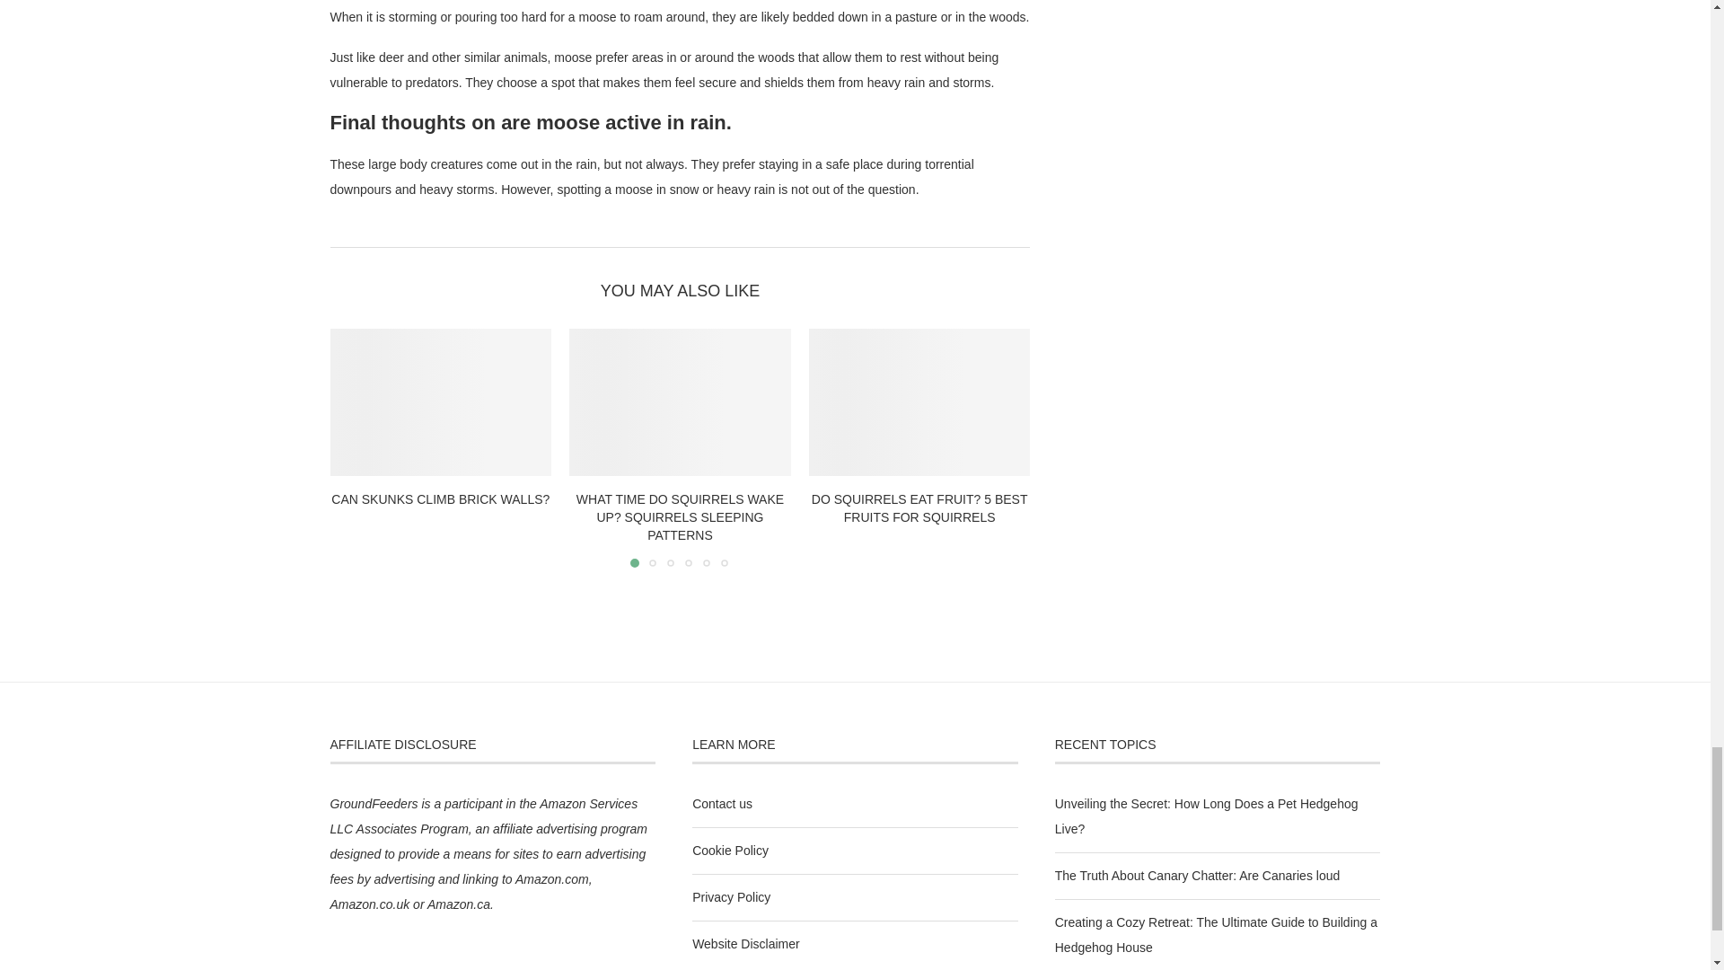 The height and width of the screenshot is (970, 1724). I want to click on WHAT TIME DO SQUIRRELS WAKE UP? SQUIRRELS SLEEPING PATTERNS, so click(680, 516).